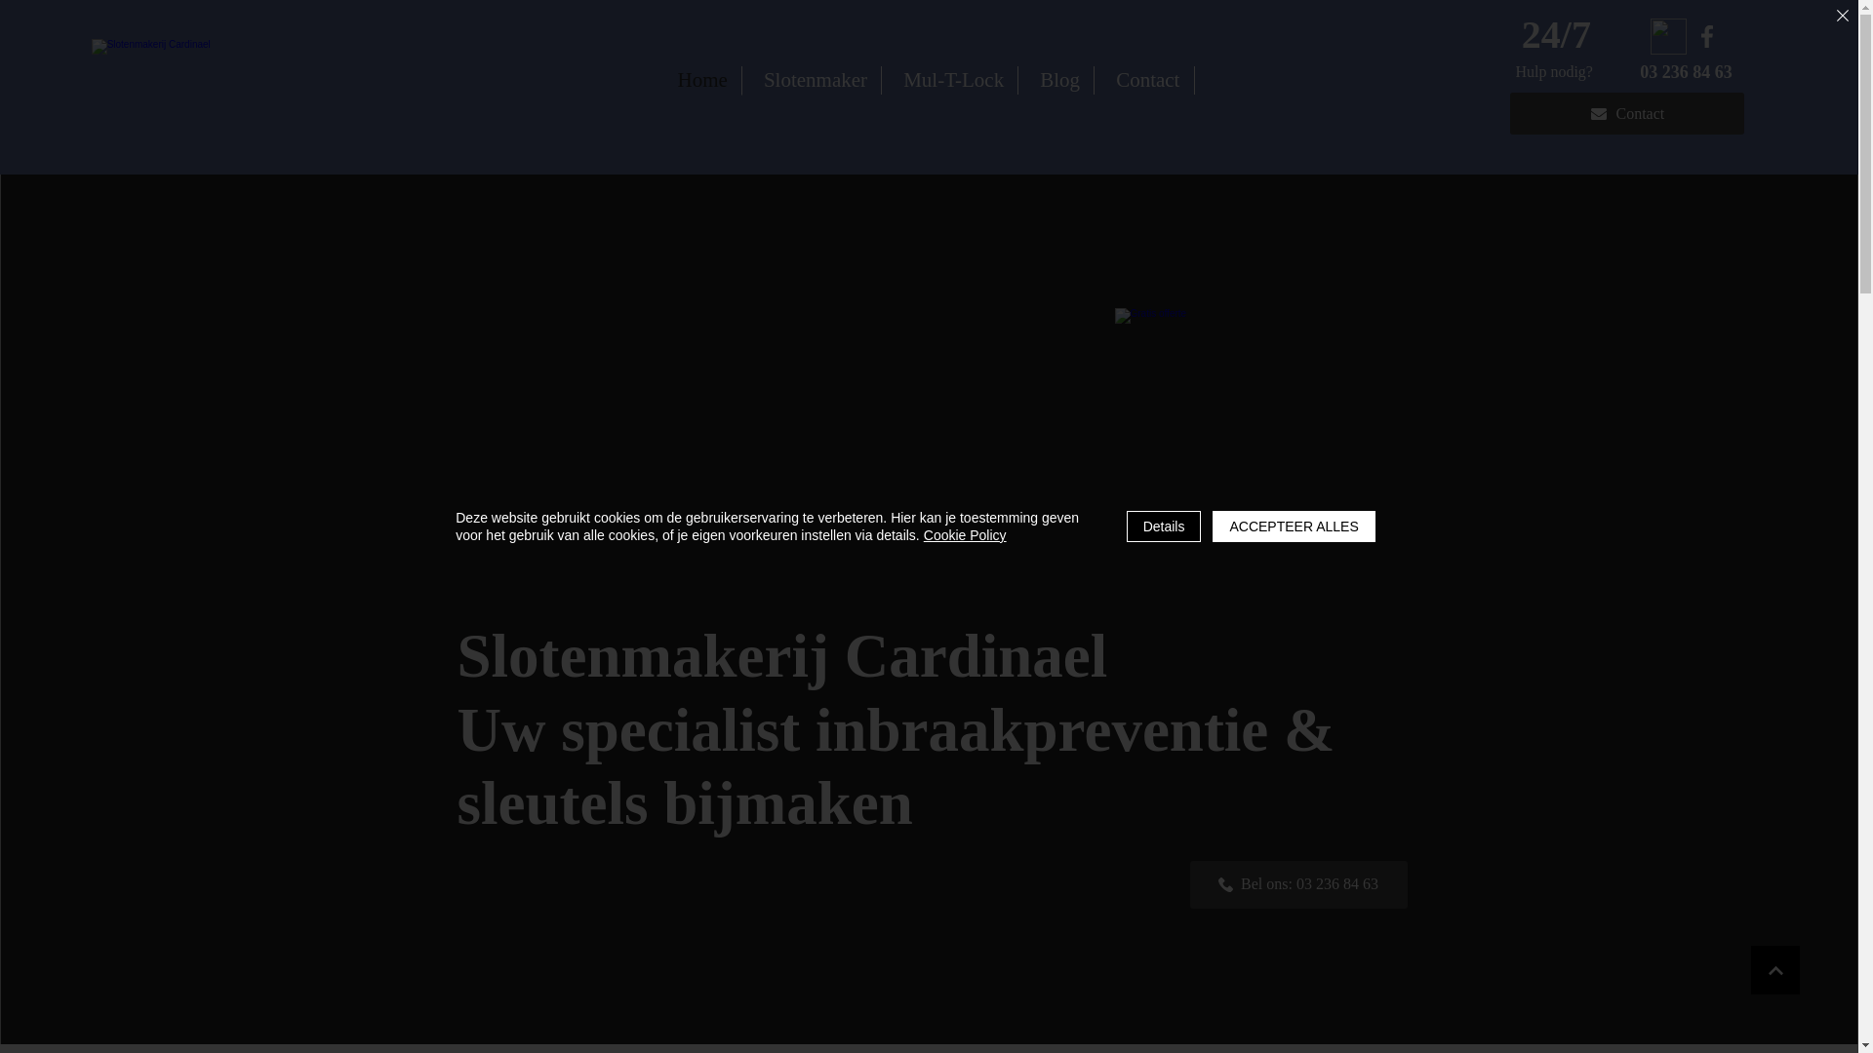  I want to click on Mul-T-Lock, so click(954, 80).